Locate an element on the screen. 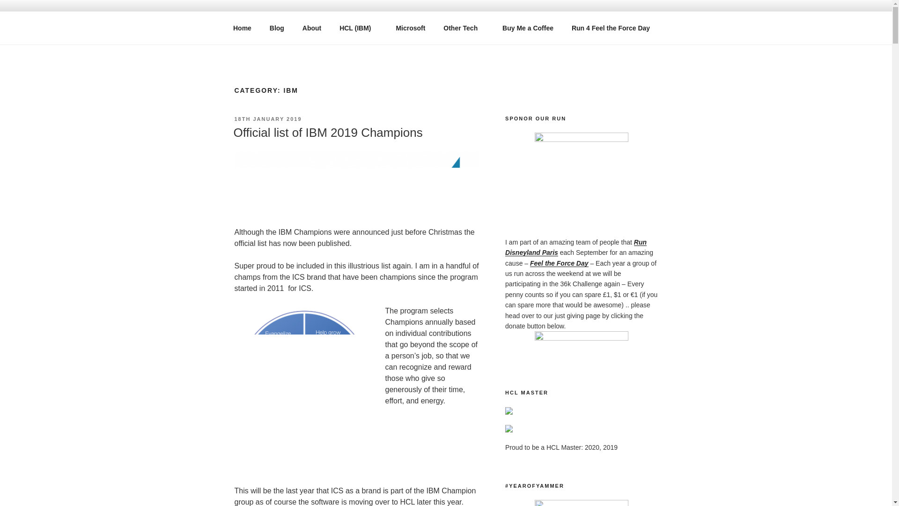 Image resolution: width=899 pixels, height=506 pixels. Blog is located at coordinates (277, 28).